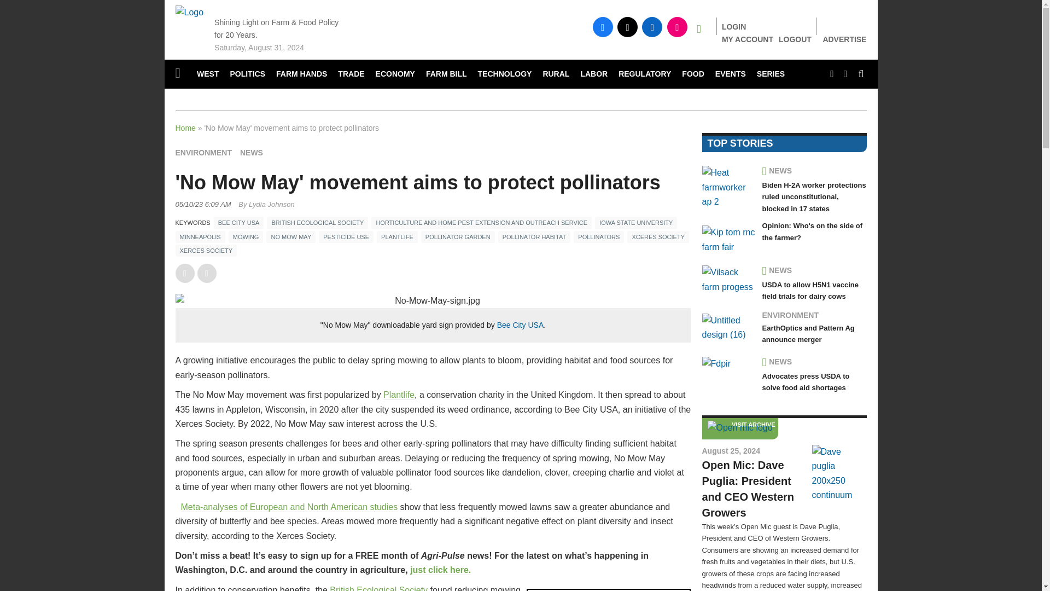  I want to click on LOGIN, so click(734, 27).